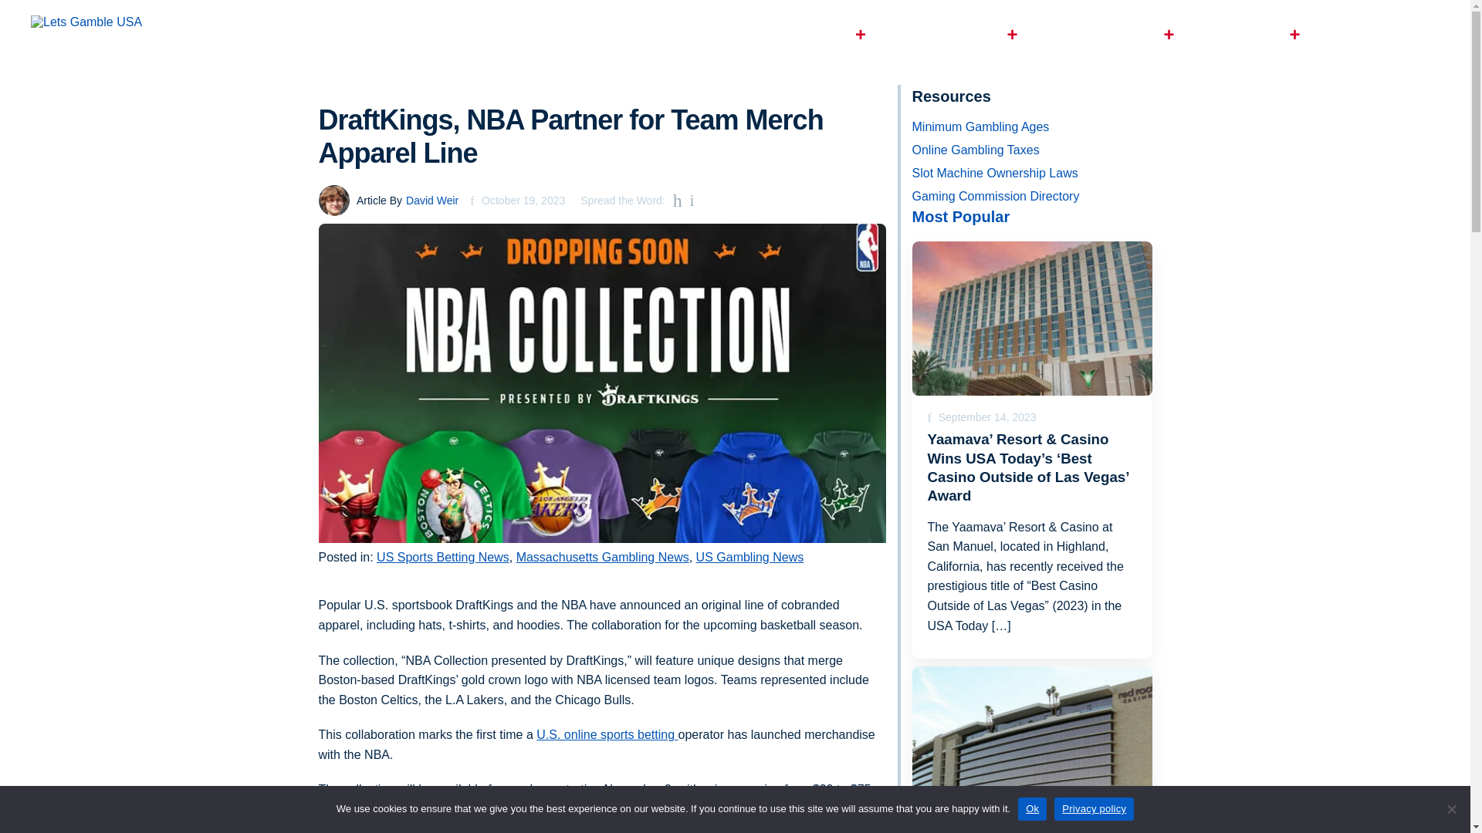  Describe the element at coordinates (957, 35) in the screenshot. I see `Casino Reviews` at that location.